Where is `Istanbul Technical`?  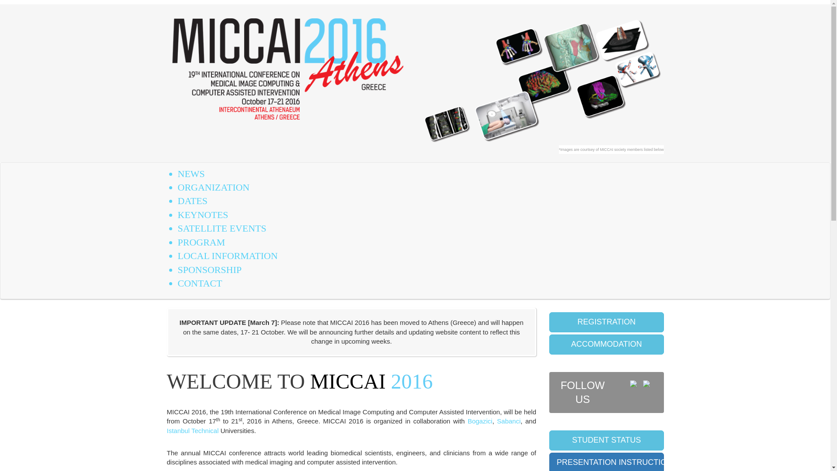 Istanbul Technical is located at coordinates (193, 430).